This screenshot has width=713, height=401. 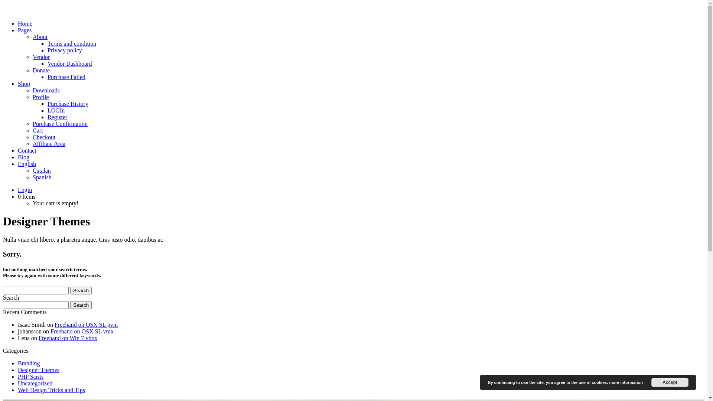 What do you see at coordinates (38, 131) in the screenshot?
I see `Cart` at bounding box center [38, 131].